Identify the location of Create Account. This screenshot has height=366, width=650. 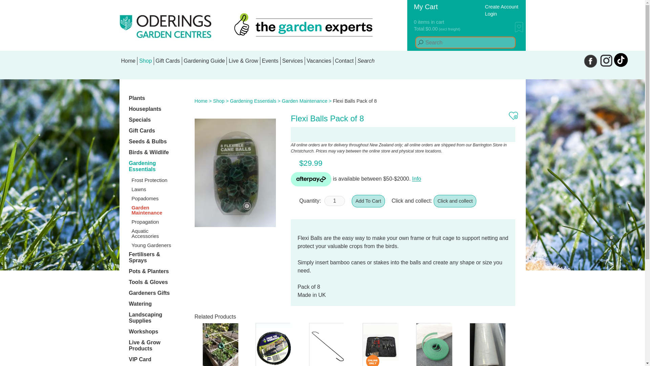
(501, 7).